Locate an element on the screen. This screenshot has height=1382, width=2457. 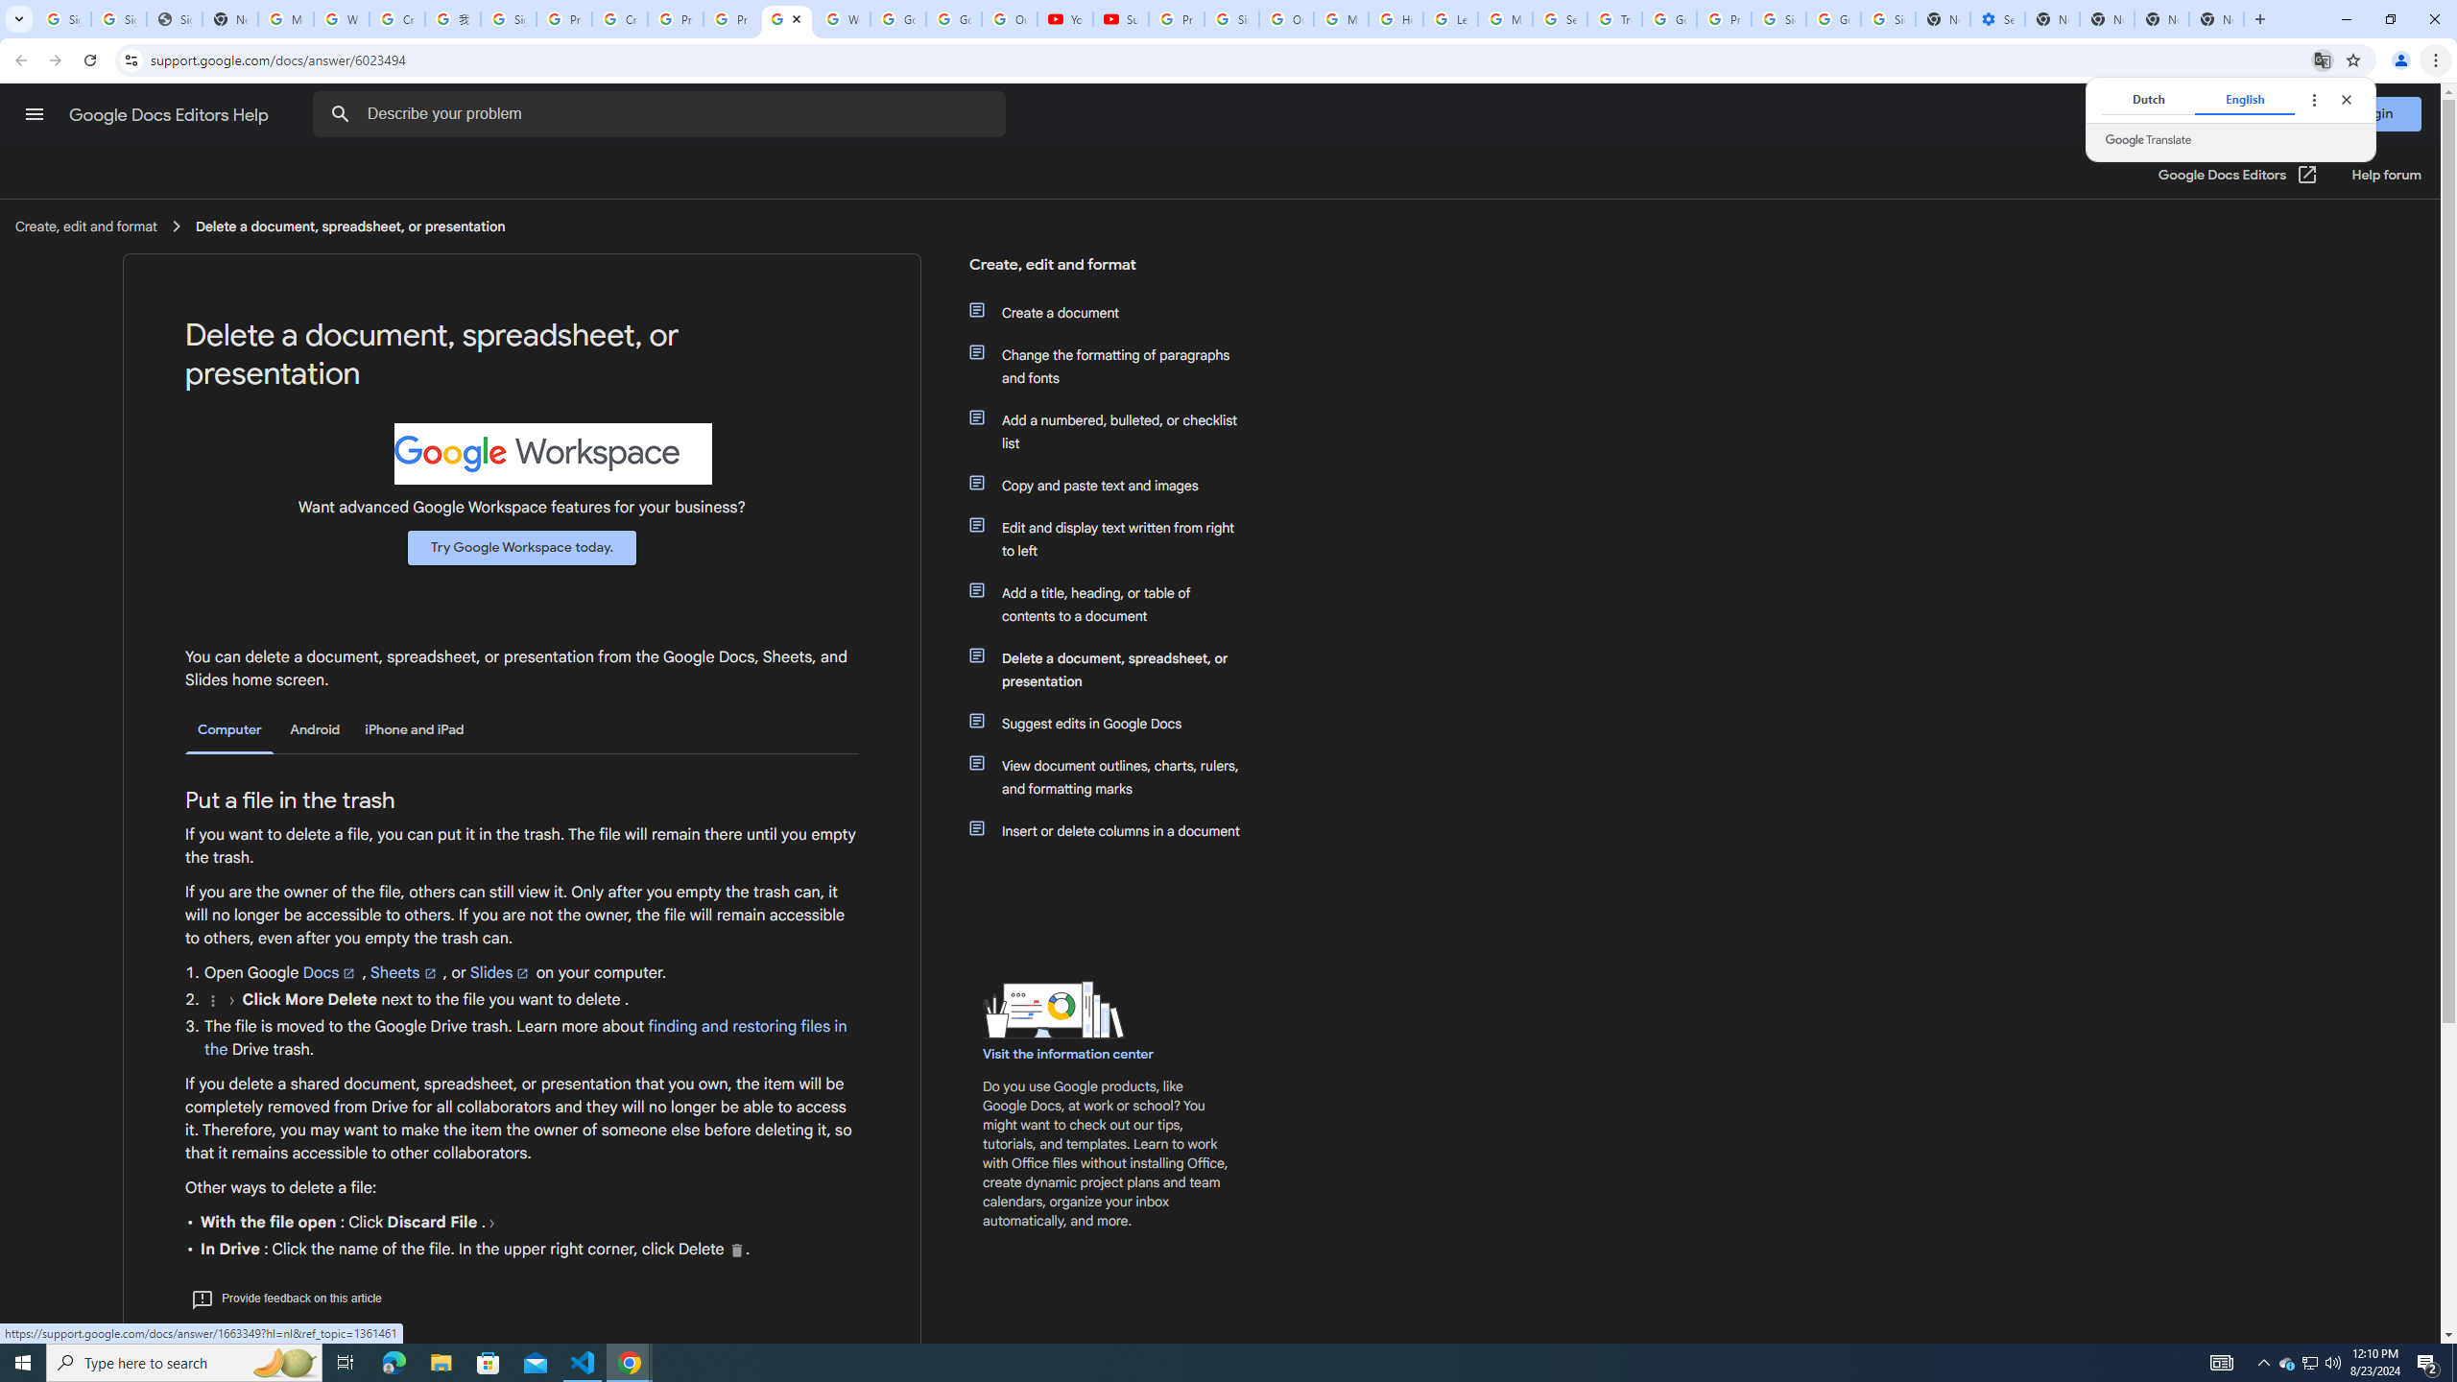
Google Docs Editors (Opens in new window) is located at coordinates (2238, 175).